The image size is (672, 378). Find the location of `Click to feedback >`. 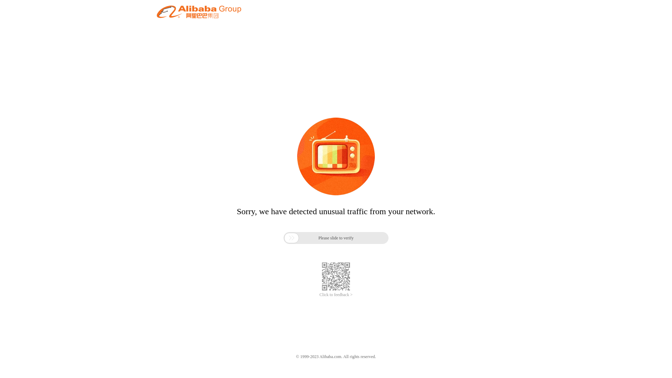

Click to feedback > is located at coordinates (336, 295).